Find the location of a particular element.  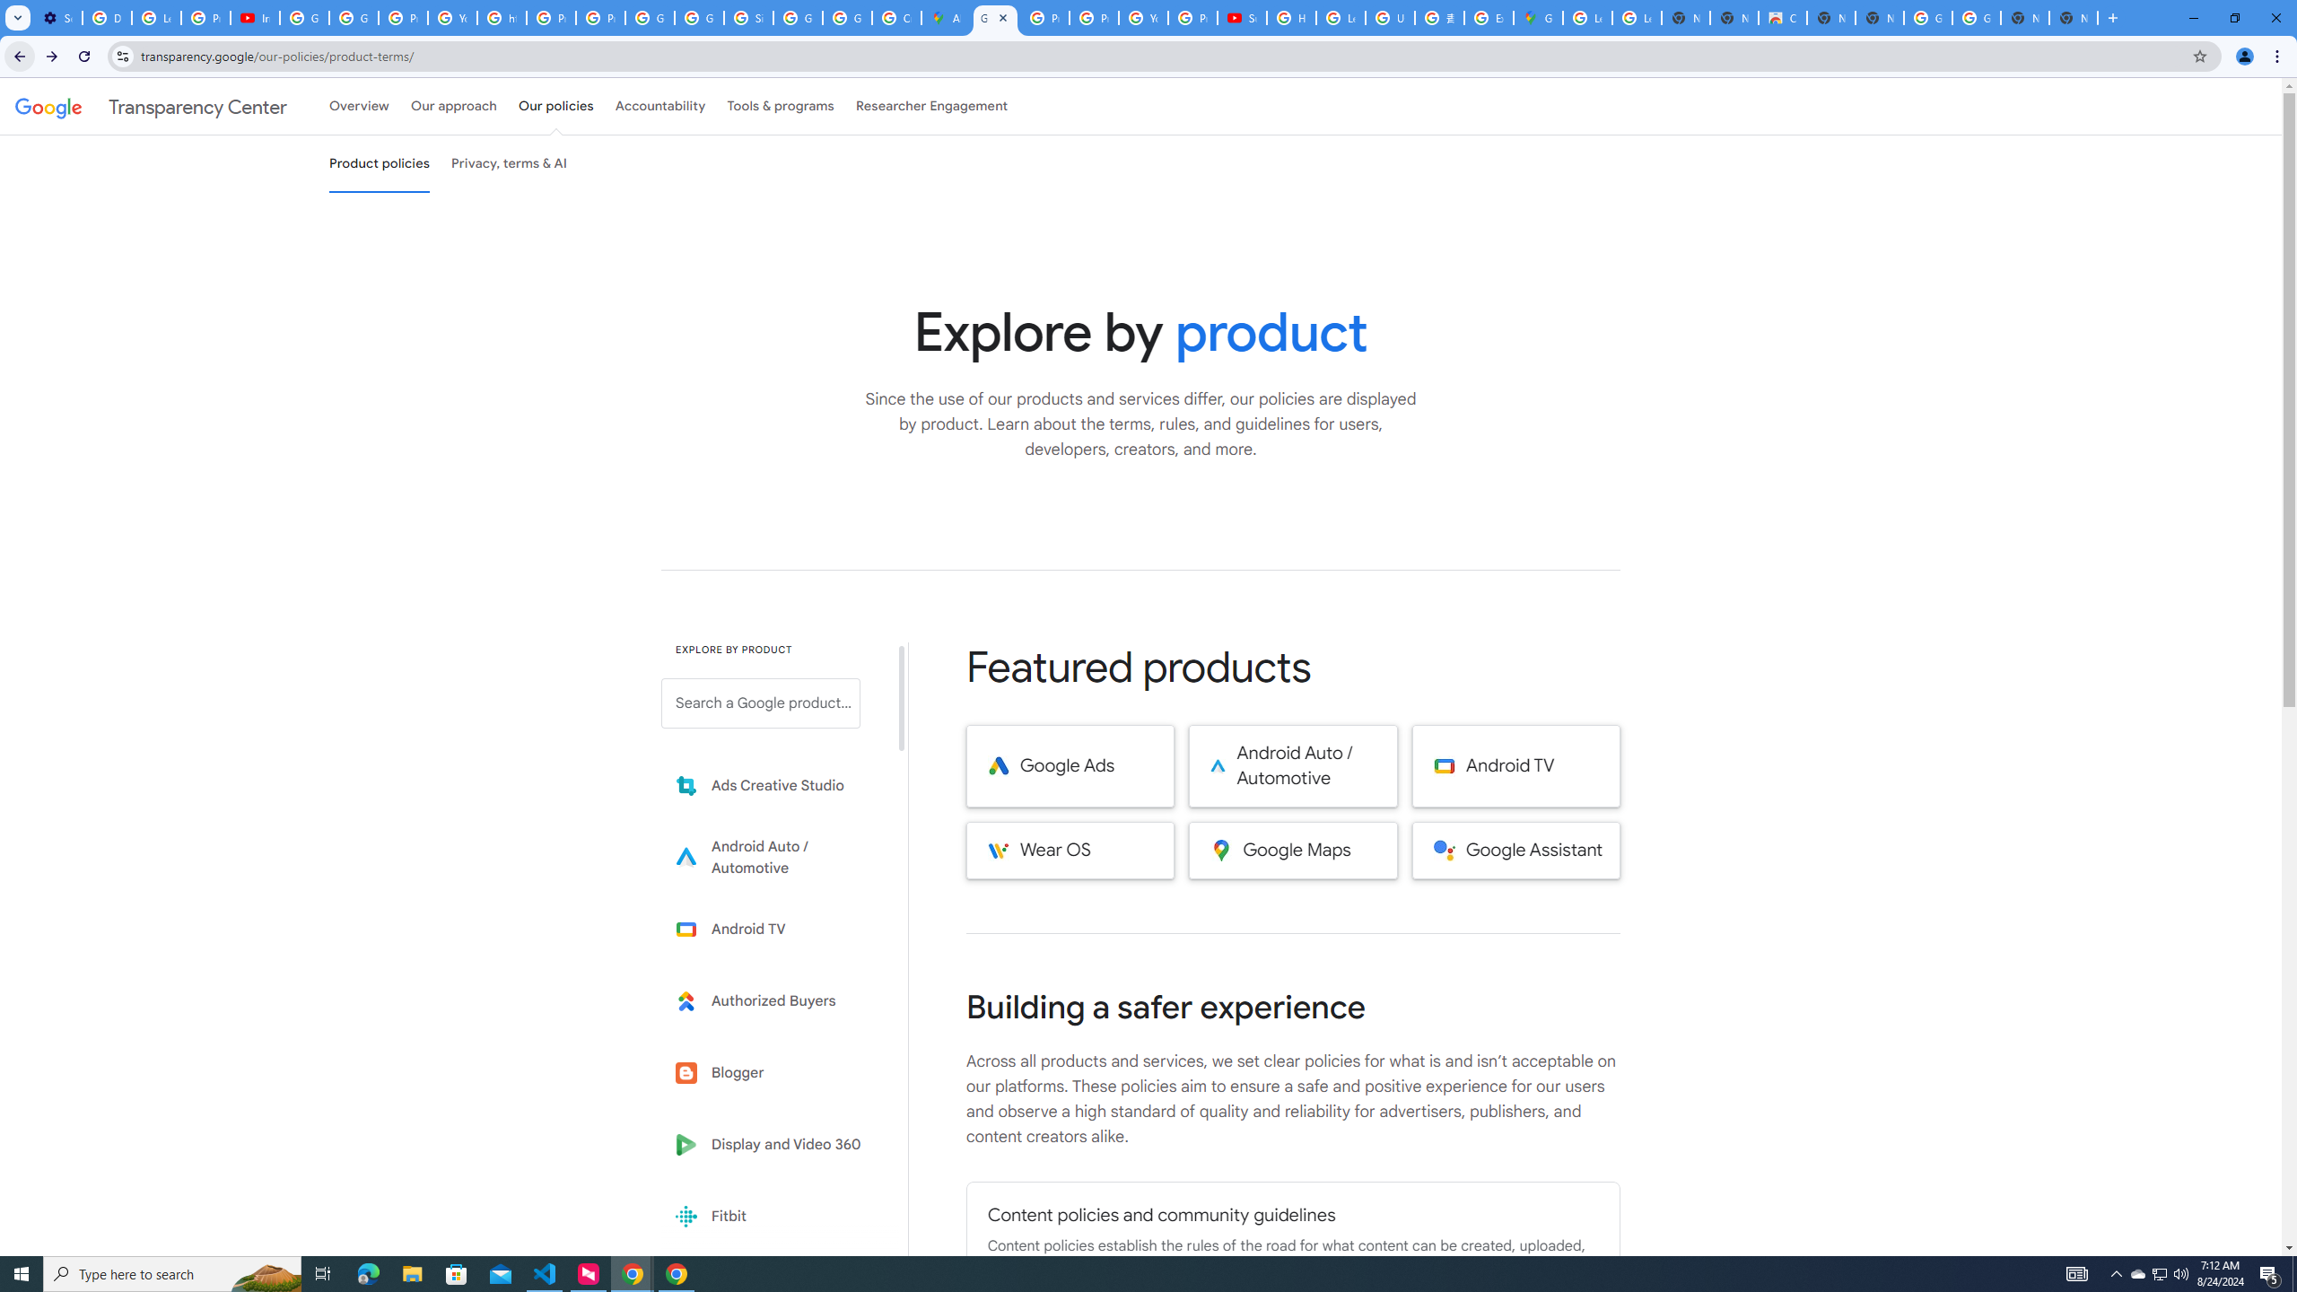

Search a Google product from below list. is located at coordinates (760, 703).